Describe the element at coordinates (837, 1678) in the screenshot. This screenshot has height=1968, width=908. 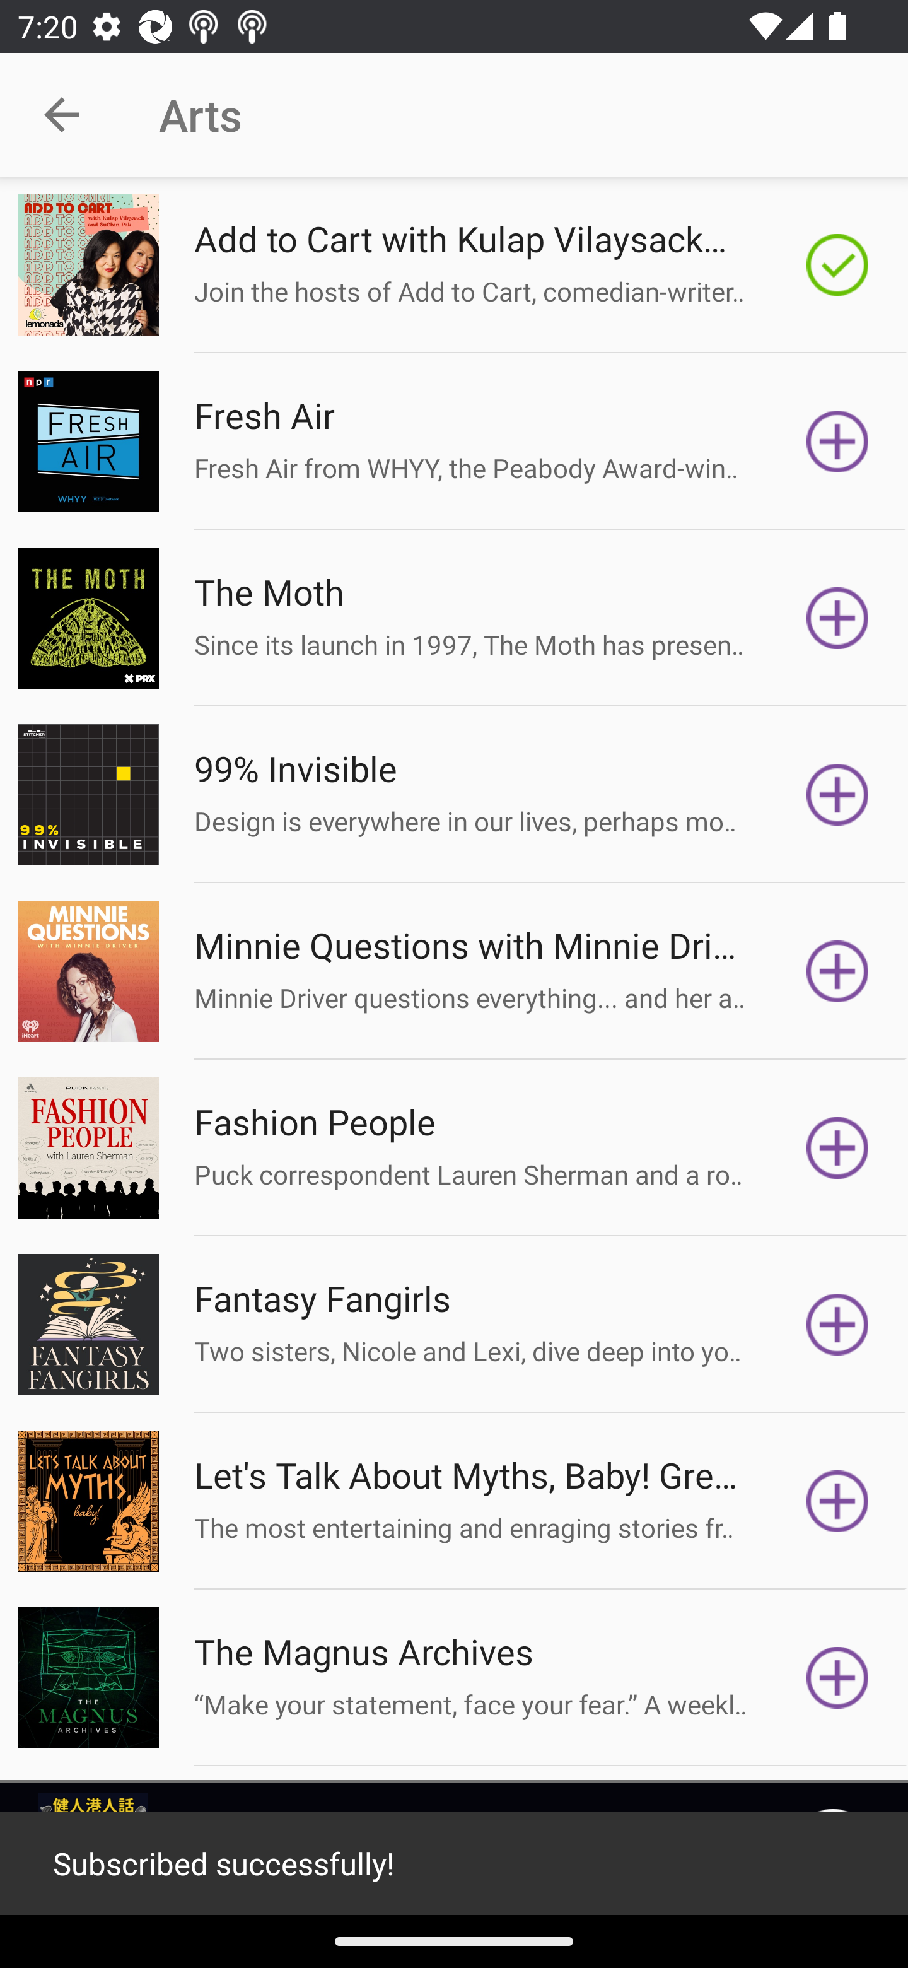
I see `Subscribe` at that location.